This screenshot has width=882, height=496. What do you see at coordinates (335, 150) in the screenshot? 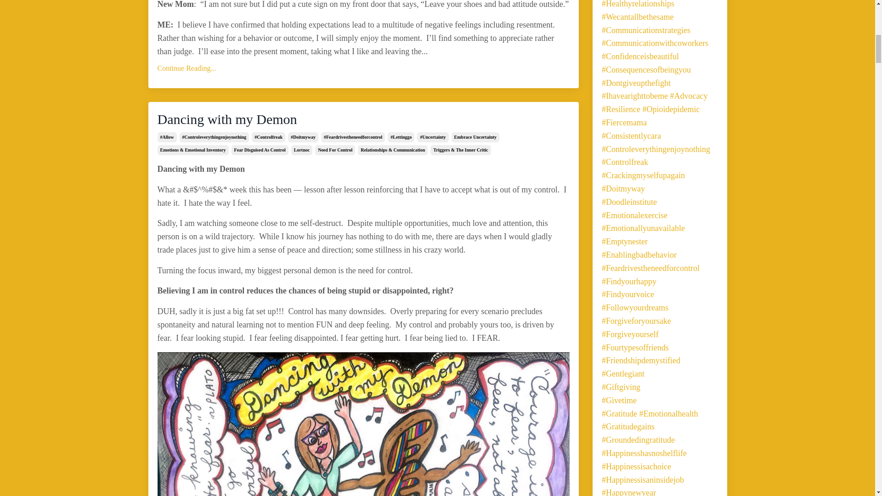
I see `Need For Control` at bounding box center [335, 150].